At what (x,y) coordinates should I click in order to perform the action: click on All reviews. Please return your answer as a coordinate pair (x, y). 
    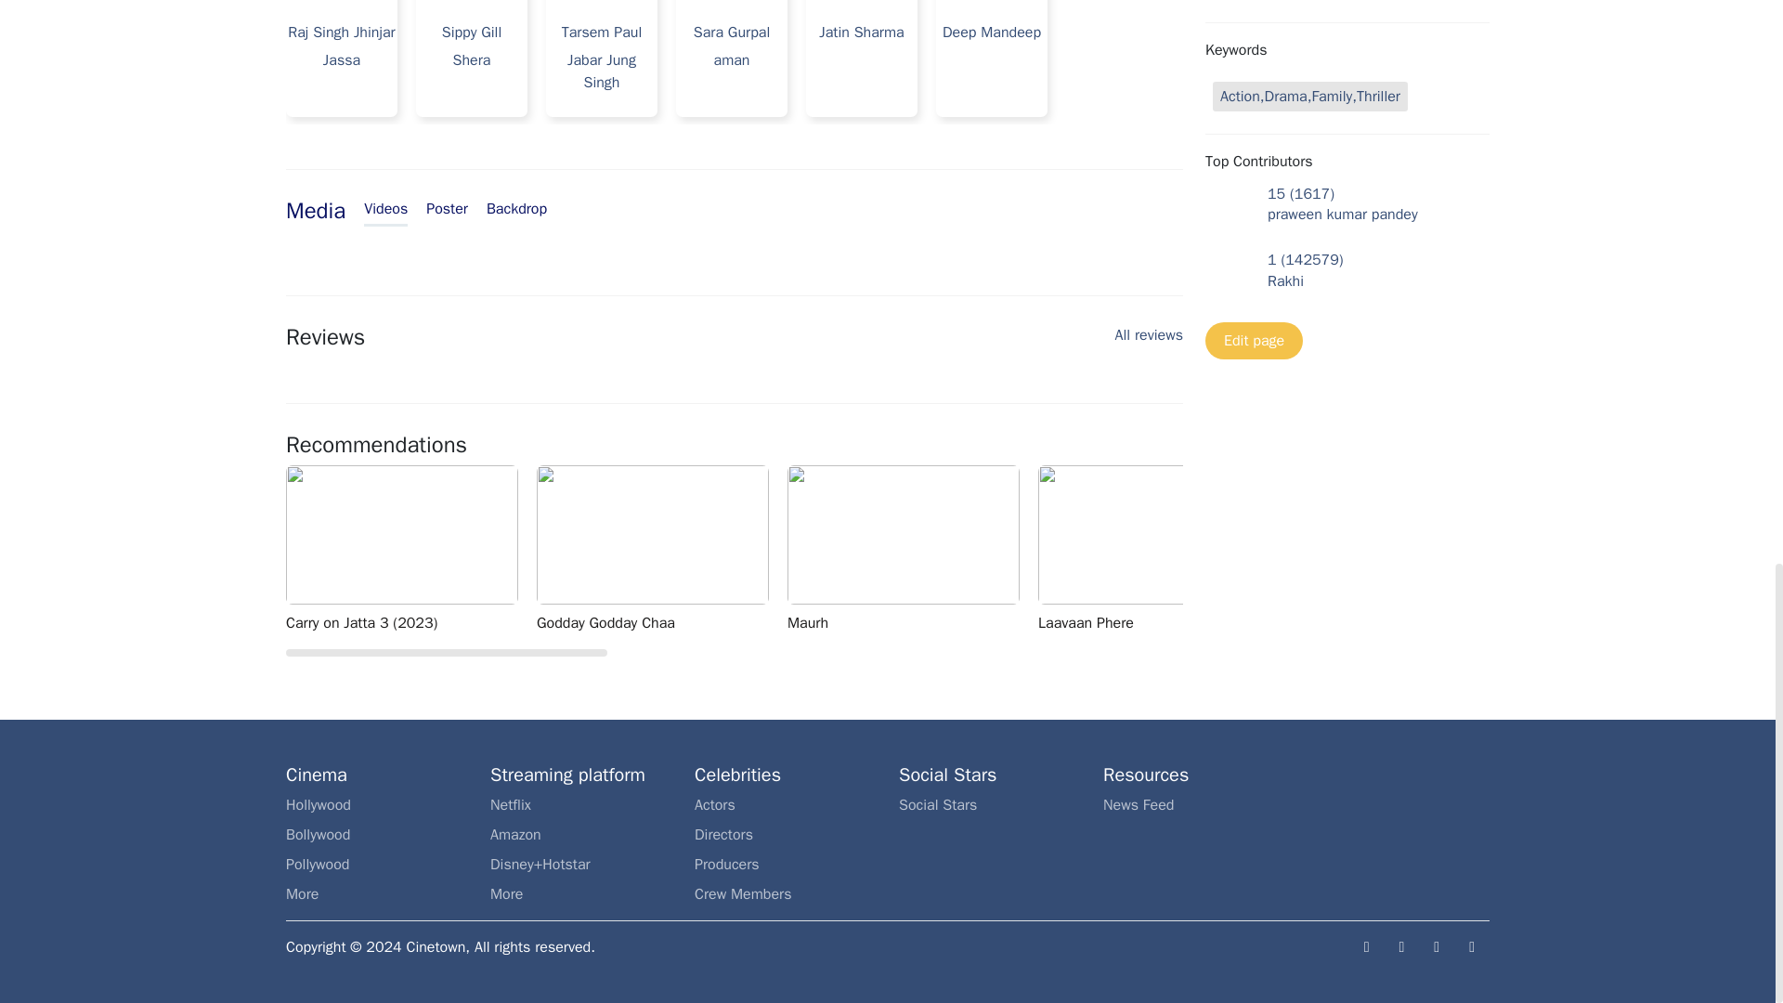
    Looking at the image, I should click on (740, 51).